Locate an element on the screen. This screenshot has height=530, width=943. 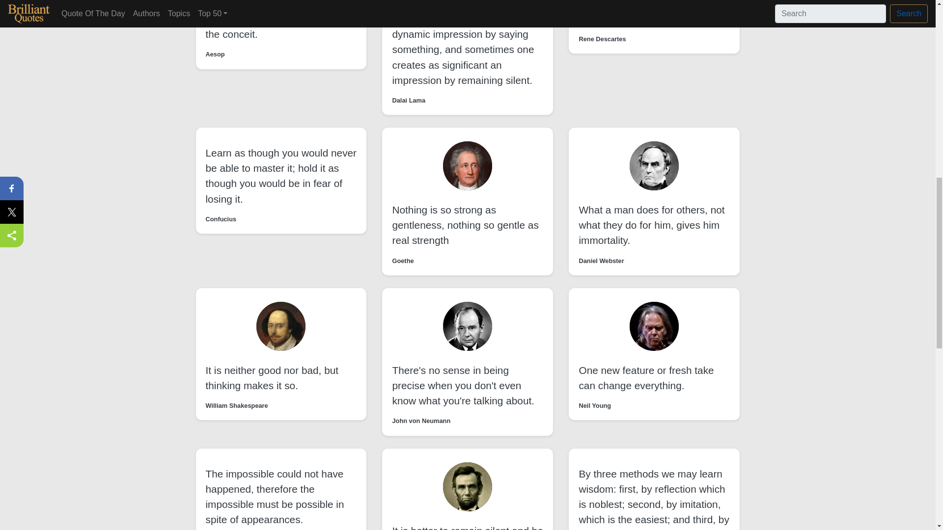
Aesop is located at coordinates (215, 54).